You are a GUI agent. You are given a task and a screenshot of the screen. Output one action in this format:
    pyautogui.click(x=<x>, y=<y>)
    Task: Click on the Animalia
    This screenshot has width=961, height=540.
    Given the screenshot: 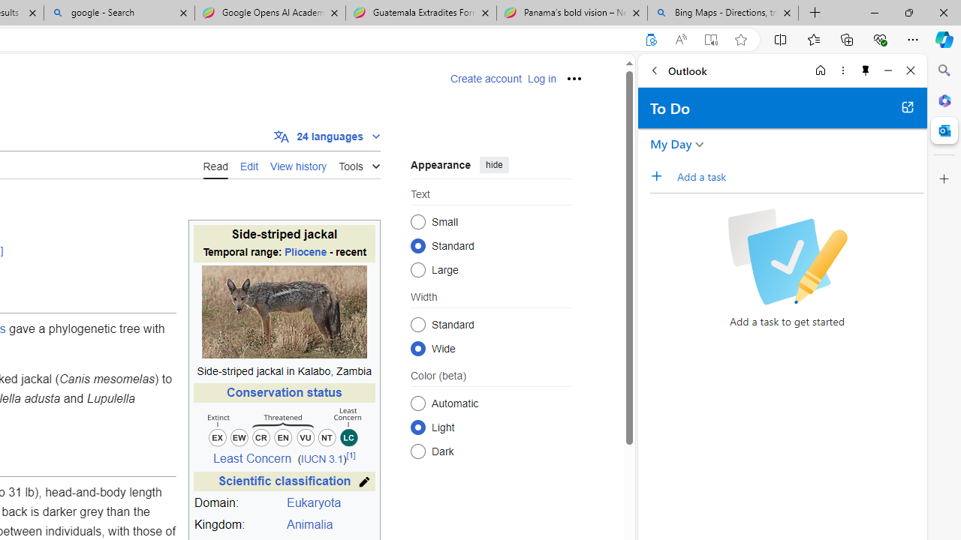 What is the action you would take?
    pyautogui.click(x=309, y=525)
    